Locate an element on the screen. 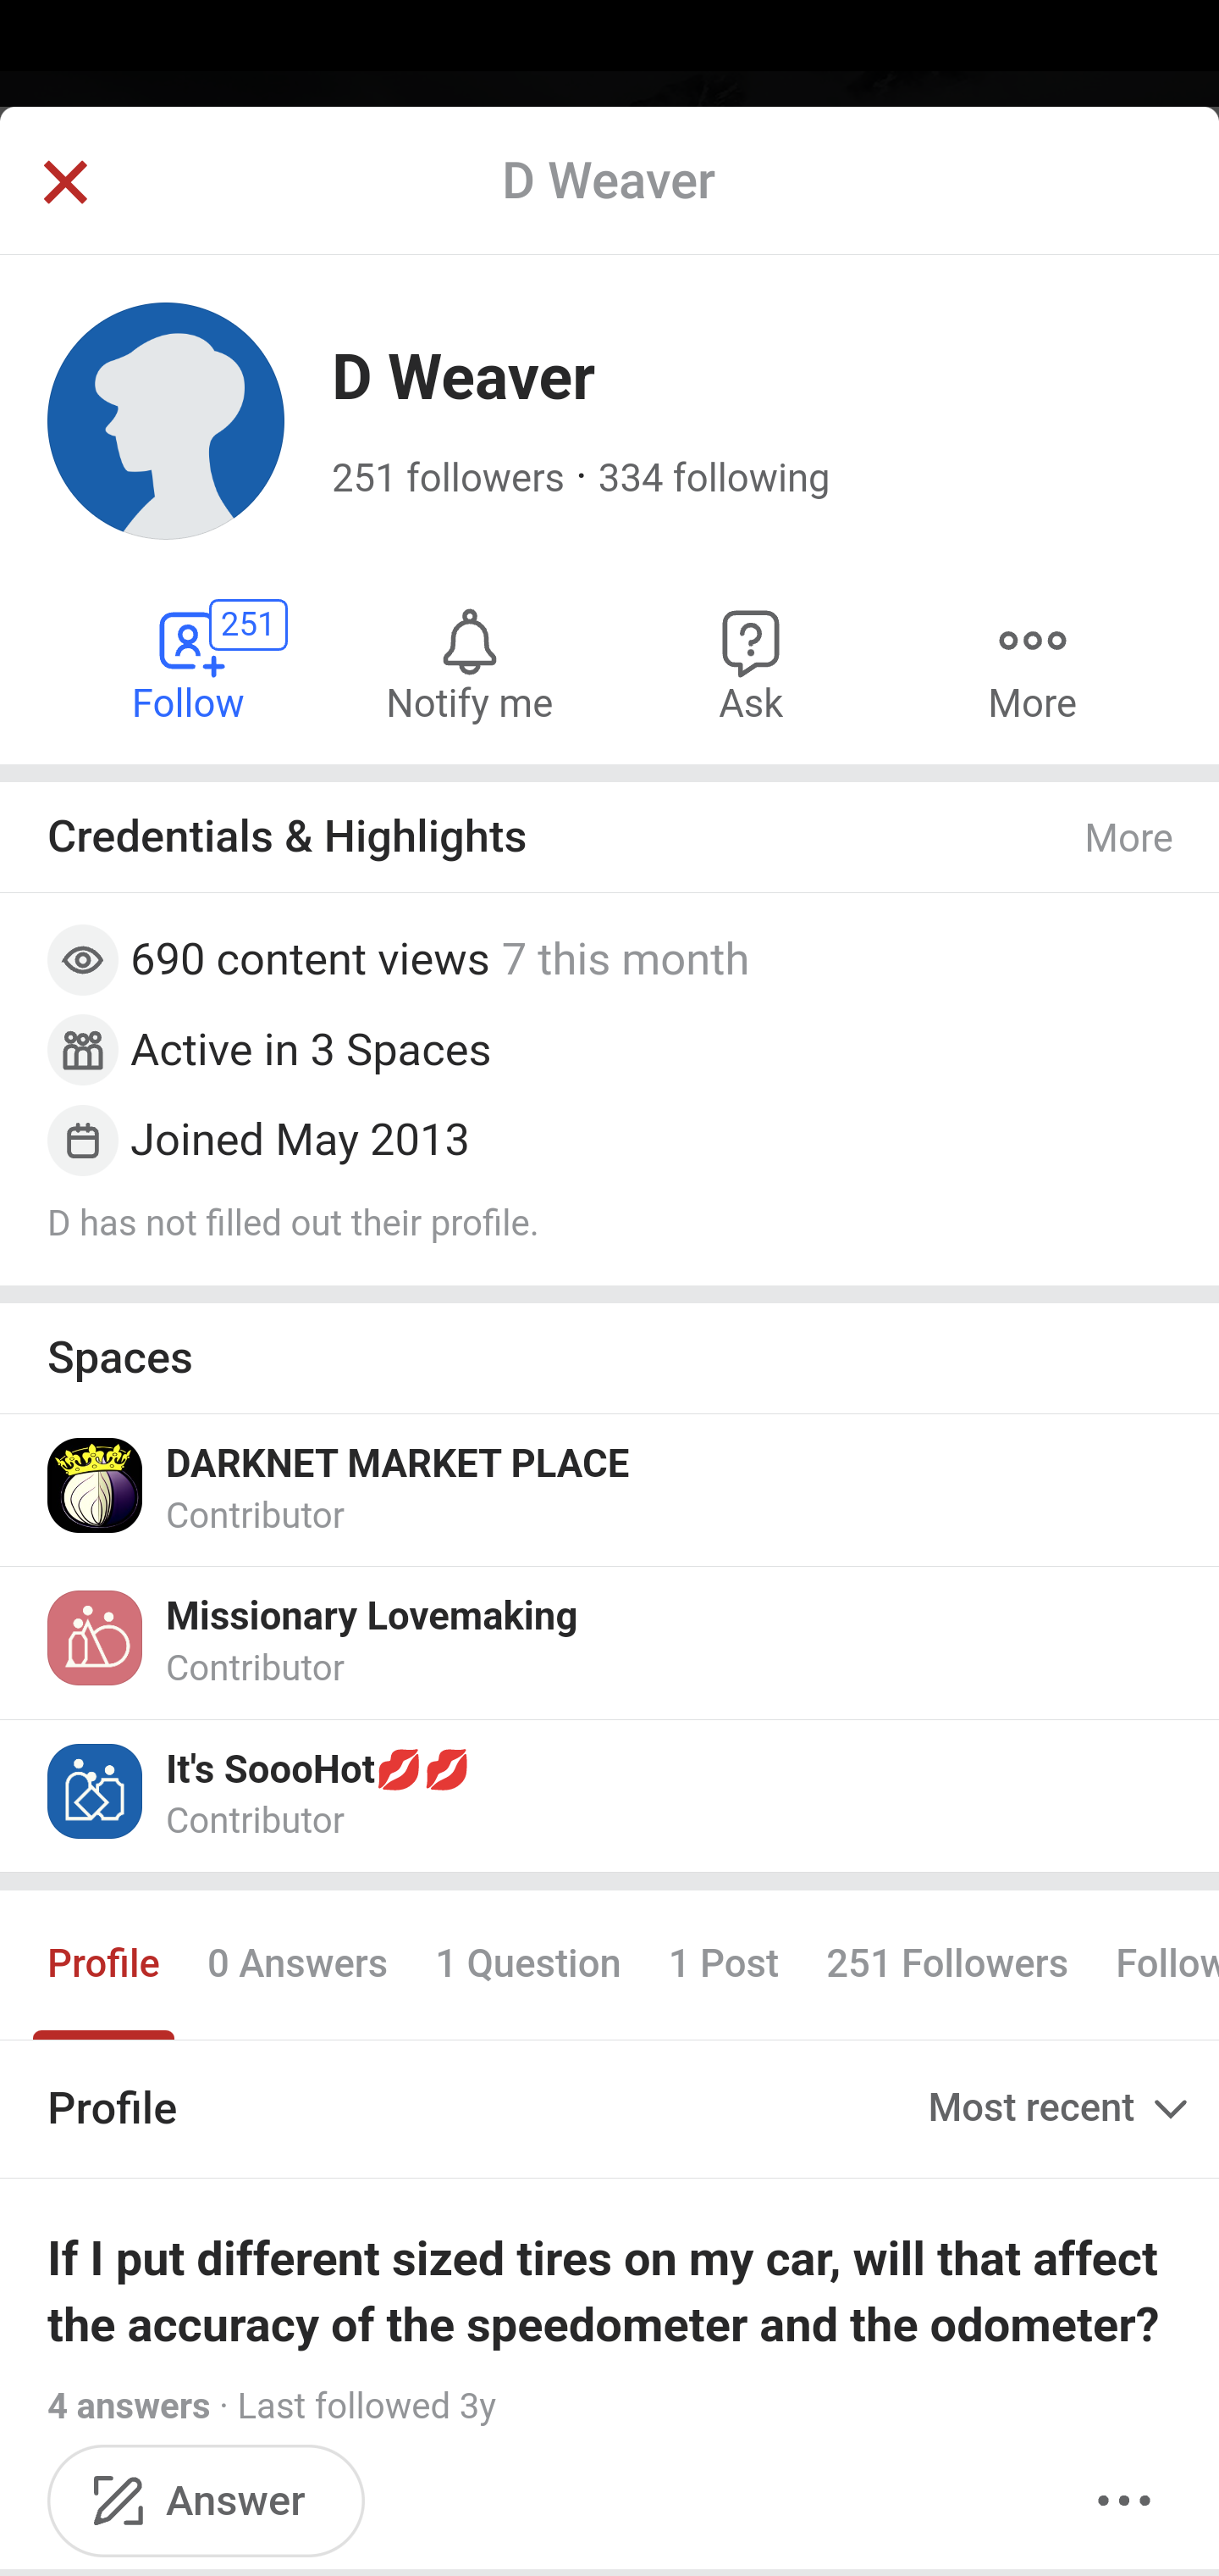  Follow D Weaver 251 Follow is located at coordinates (190, 664).